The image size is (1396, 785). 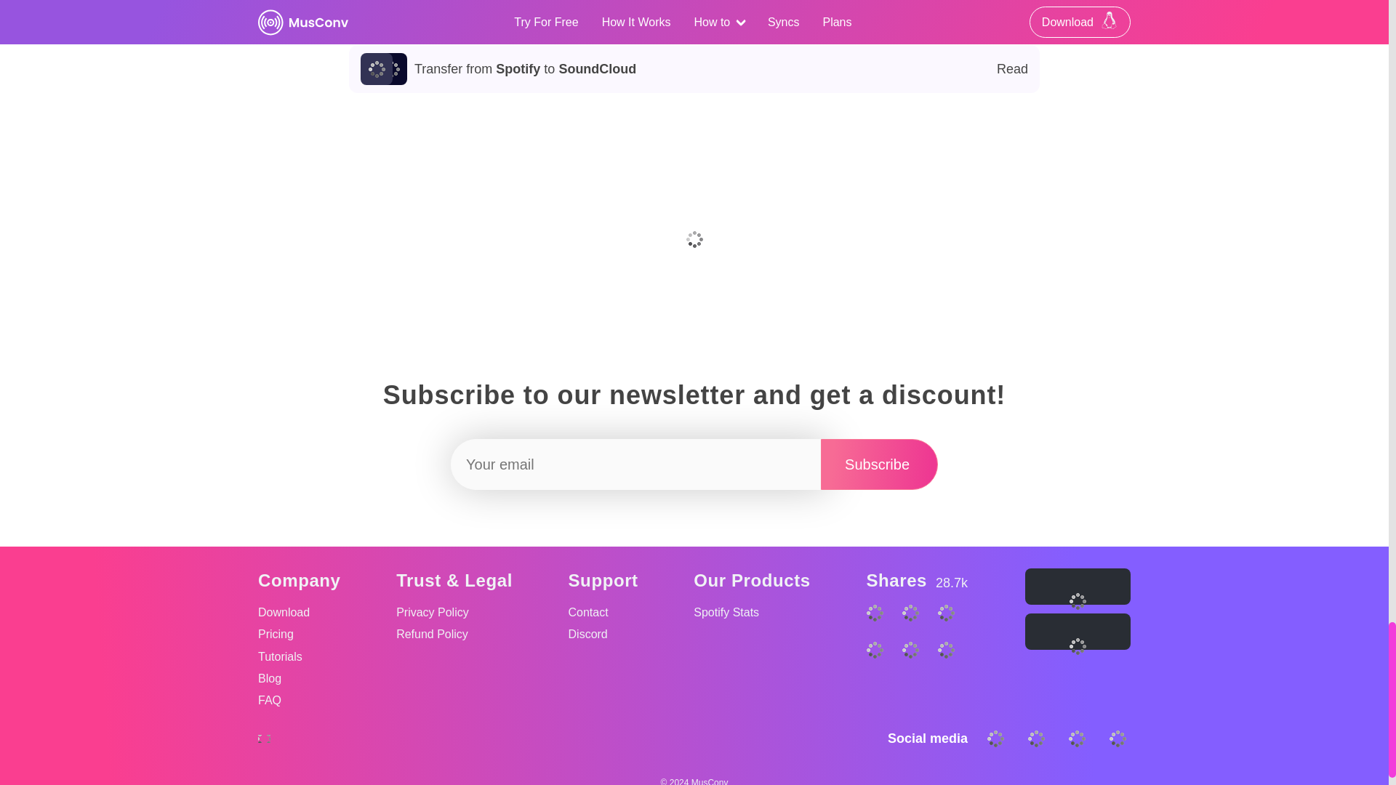 I want to click on Share on Twitter, so click(x=300, y=612).